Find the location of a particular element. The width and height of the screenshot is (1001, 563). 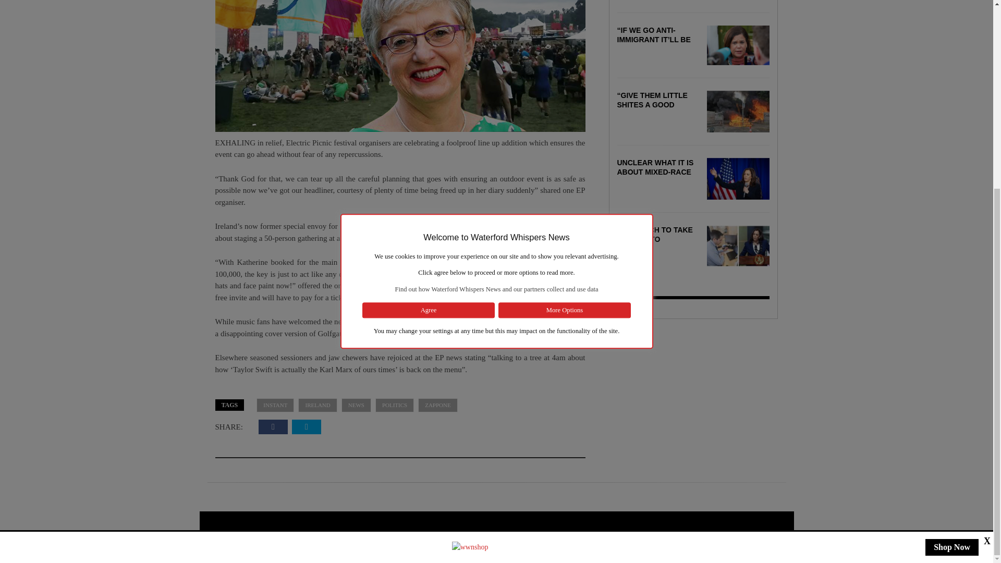

View all posts tagged ireland is located at coordinates (317, 405).